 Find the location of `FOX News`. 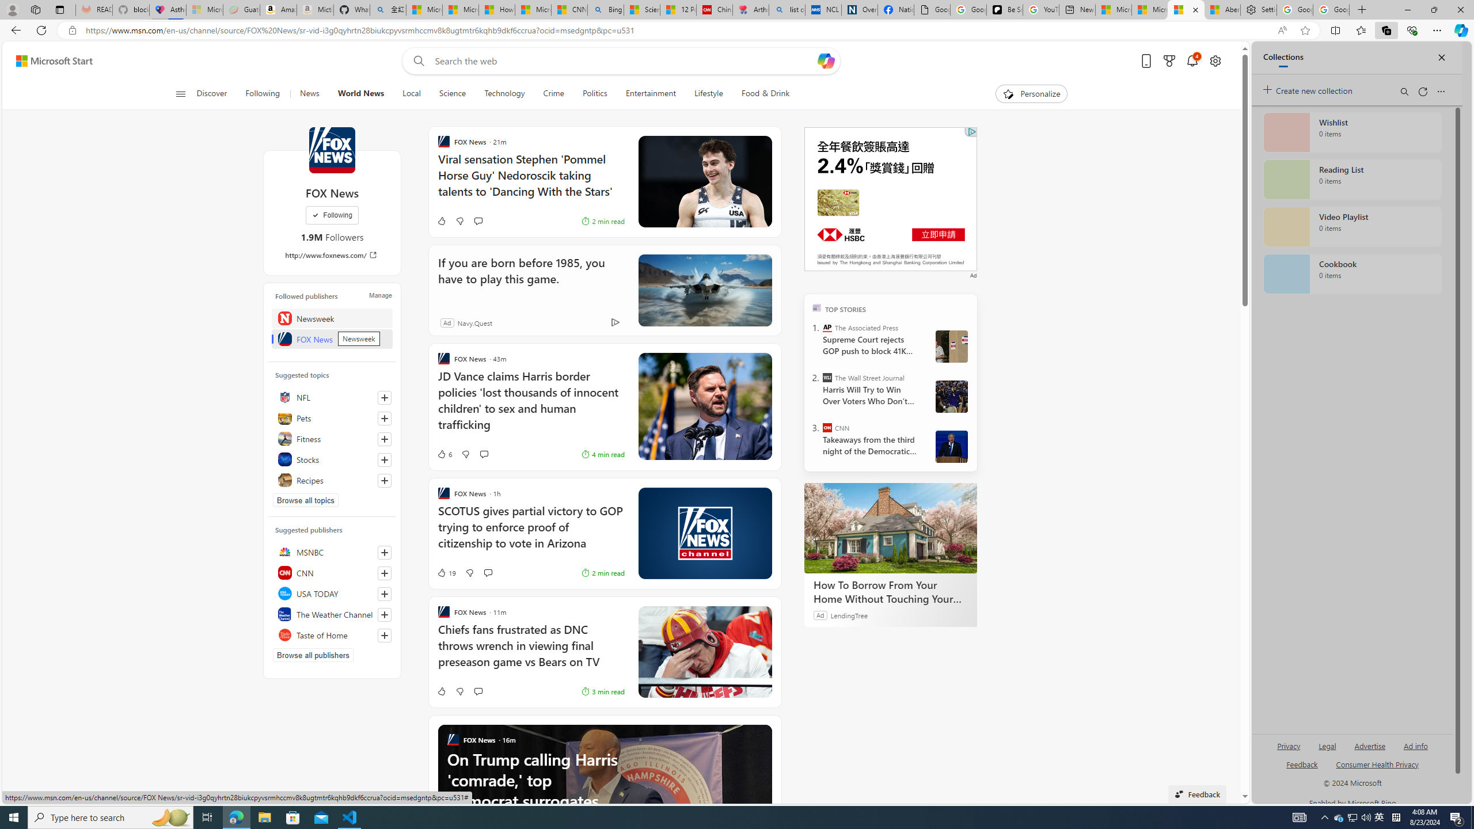

FOX News is located at coordinates (332, 150).